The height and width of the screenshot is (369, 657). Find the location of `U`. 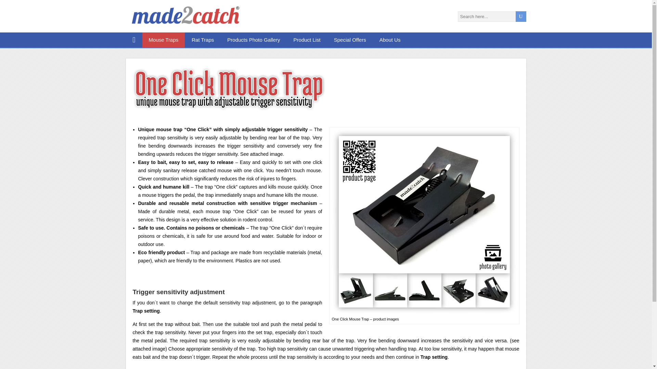

U is located at coordinates (520, 16).